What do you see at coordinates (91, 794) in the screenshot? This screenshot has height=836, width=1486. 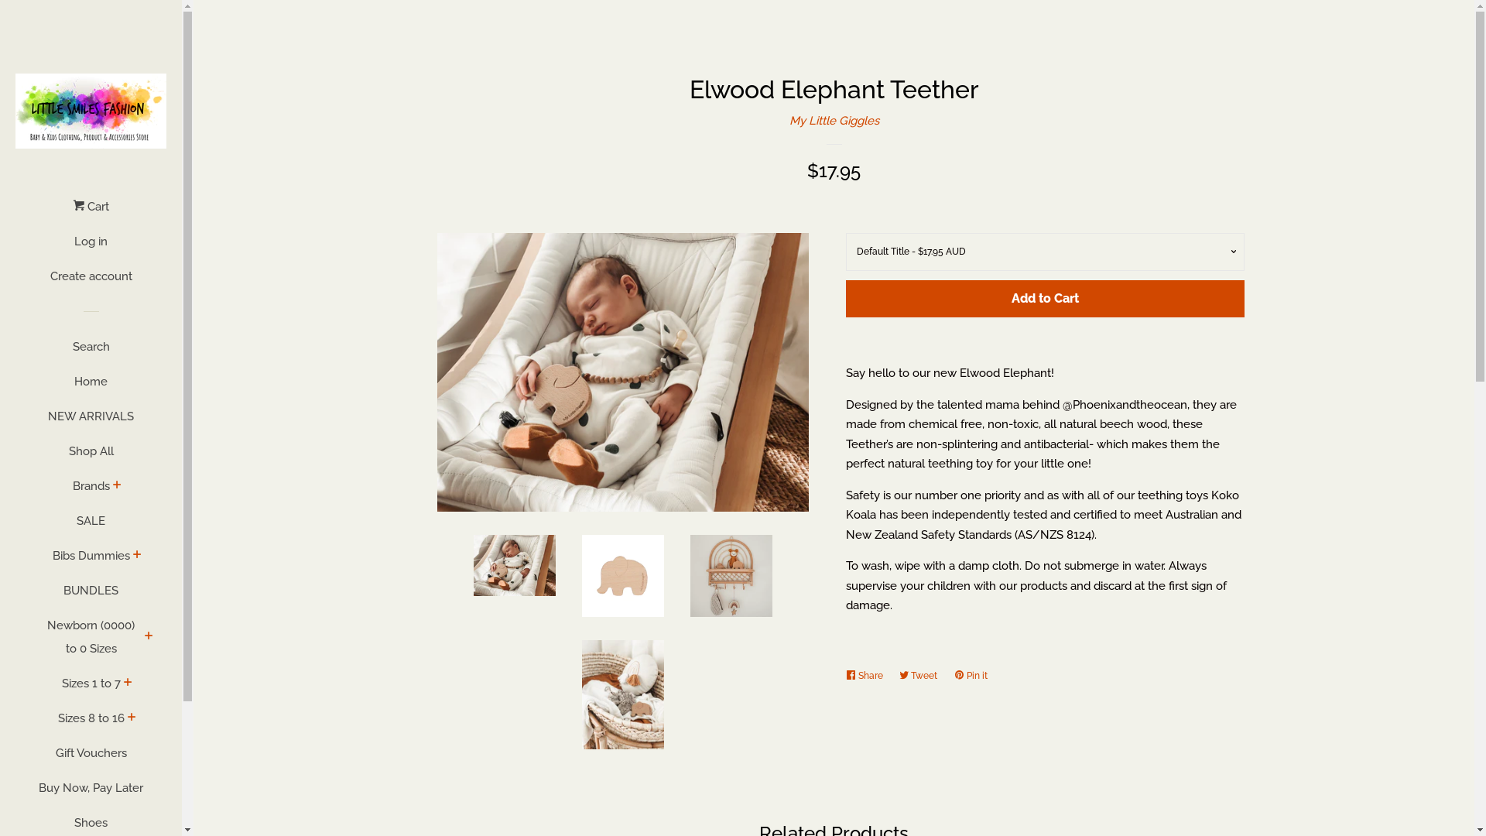 I see `Buy Now, Pay Later` at bounding box center [91, 794].